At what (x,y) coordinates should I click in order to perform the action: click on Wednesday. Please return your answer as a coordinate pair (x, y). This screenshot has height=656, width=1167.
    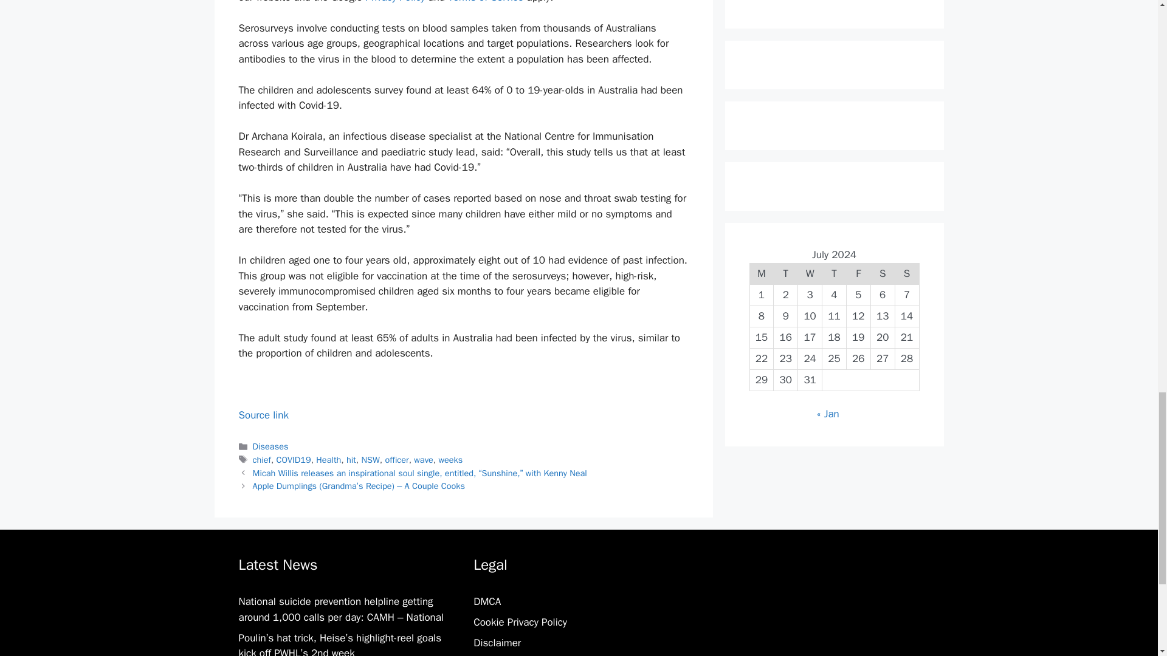
    Looking at the image, I should click on (810, 273).